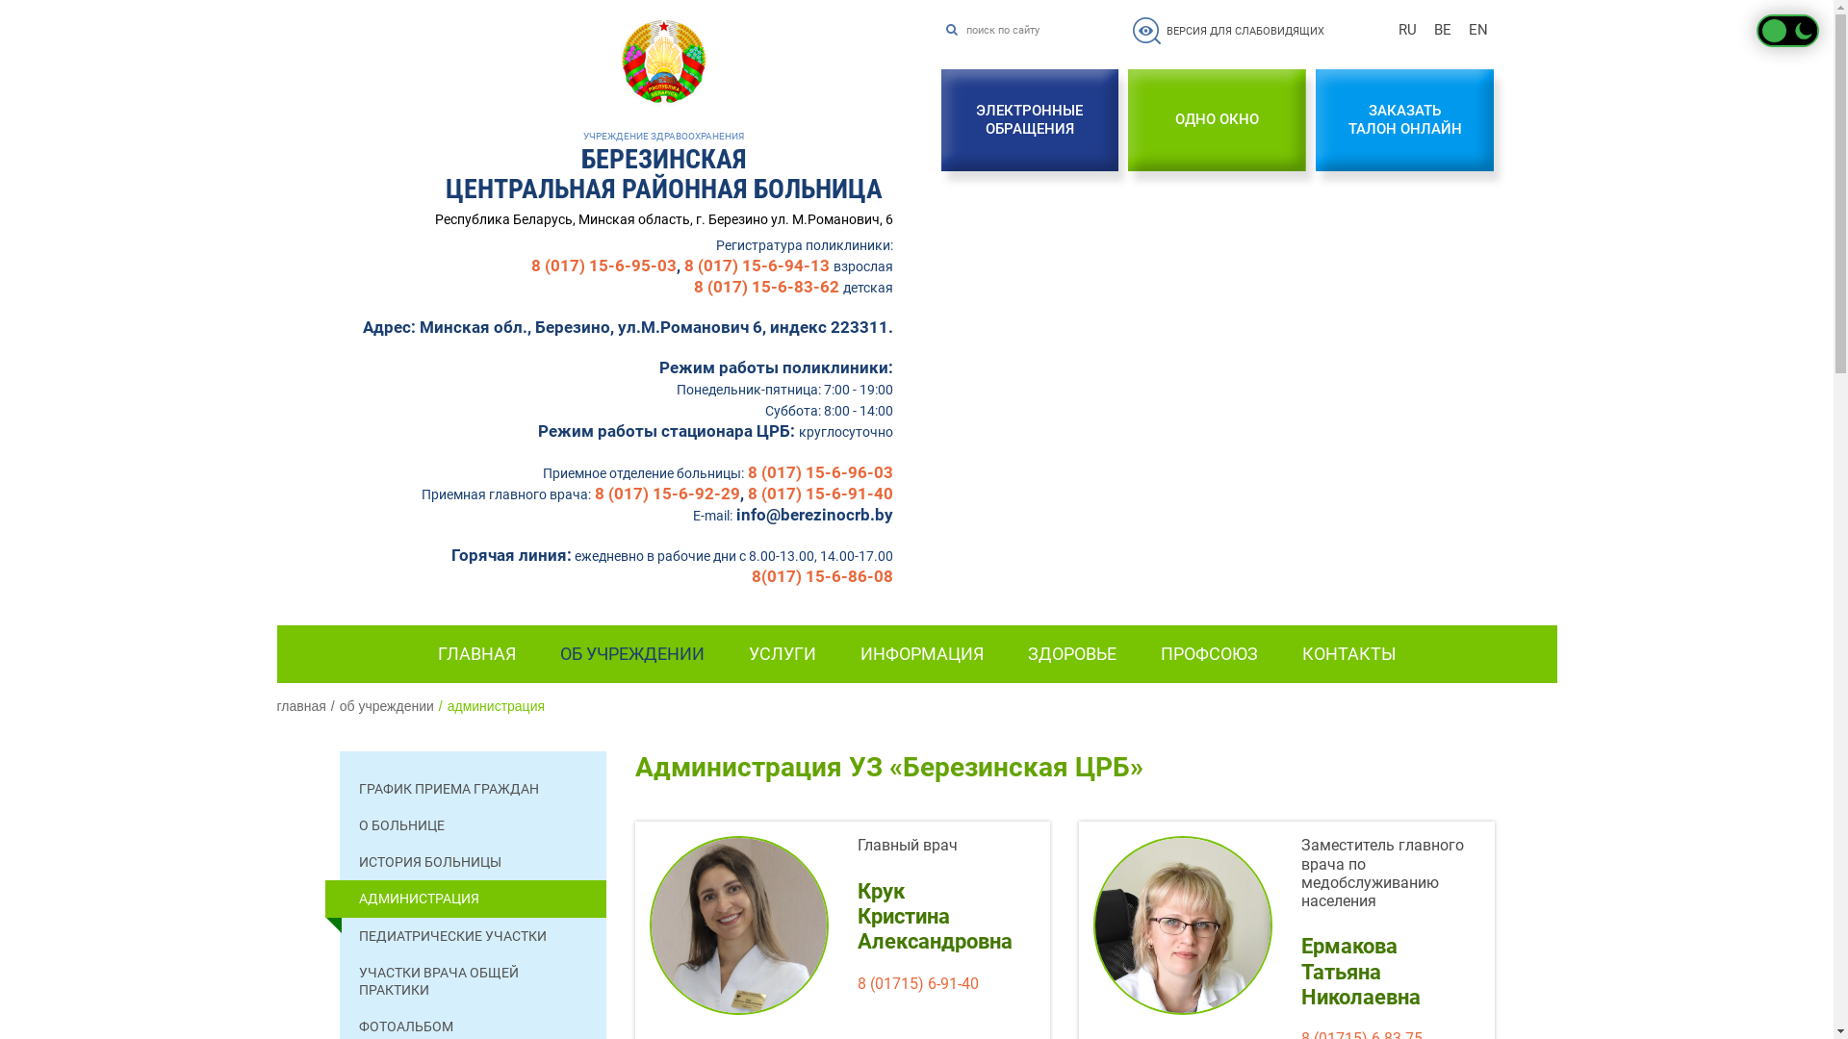 The width and height of the screenshot is (1848, 1039). What do you see at coordinates (668, 494) in the screenshot?
I see `8 (017) 15-6-92-29` at bounding box center [668, 494].